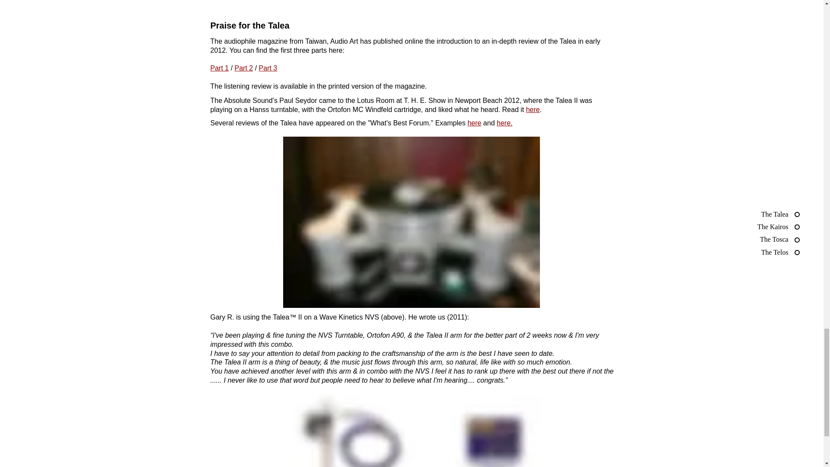 The width and height of the screenshot is (830, 467). Describe the element at coordinates (219, 68) in the screenshot. I see `Part 1` at that location.